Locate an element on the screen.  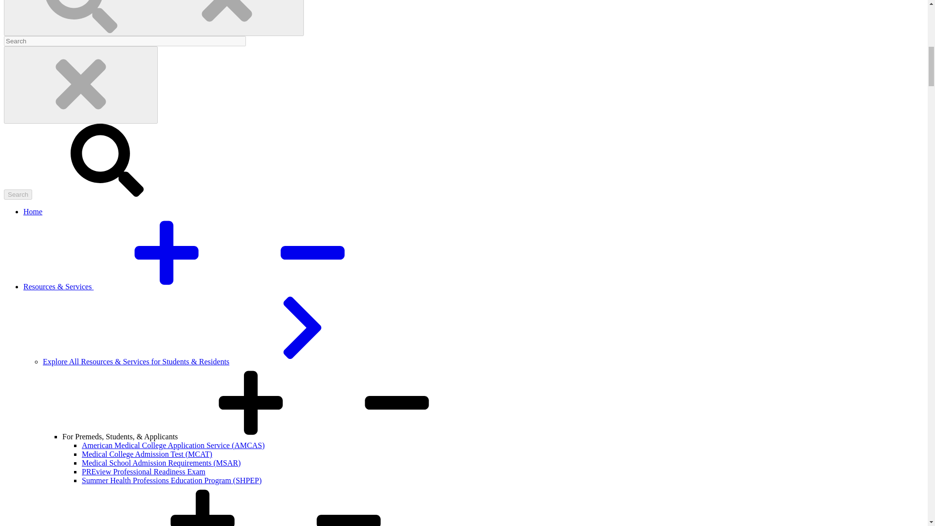
Search is located at coordinates (18, 194).